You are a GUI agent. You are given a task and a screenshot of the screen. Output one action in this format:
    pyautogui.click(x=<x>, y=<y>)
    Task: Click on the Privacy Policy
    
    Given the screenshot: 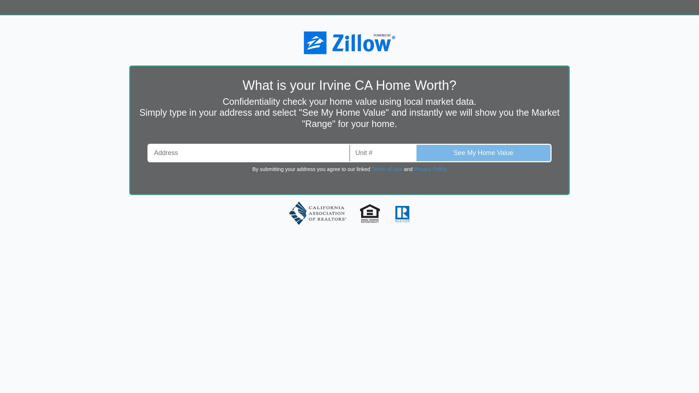 What is the action you would take?
    pyautogui.click(x=430, y=169)
    